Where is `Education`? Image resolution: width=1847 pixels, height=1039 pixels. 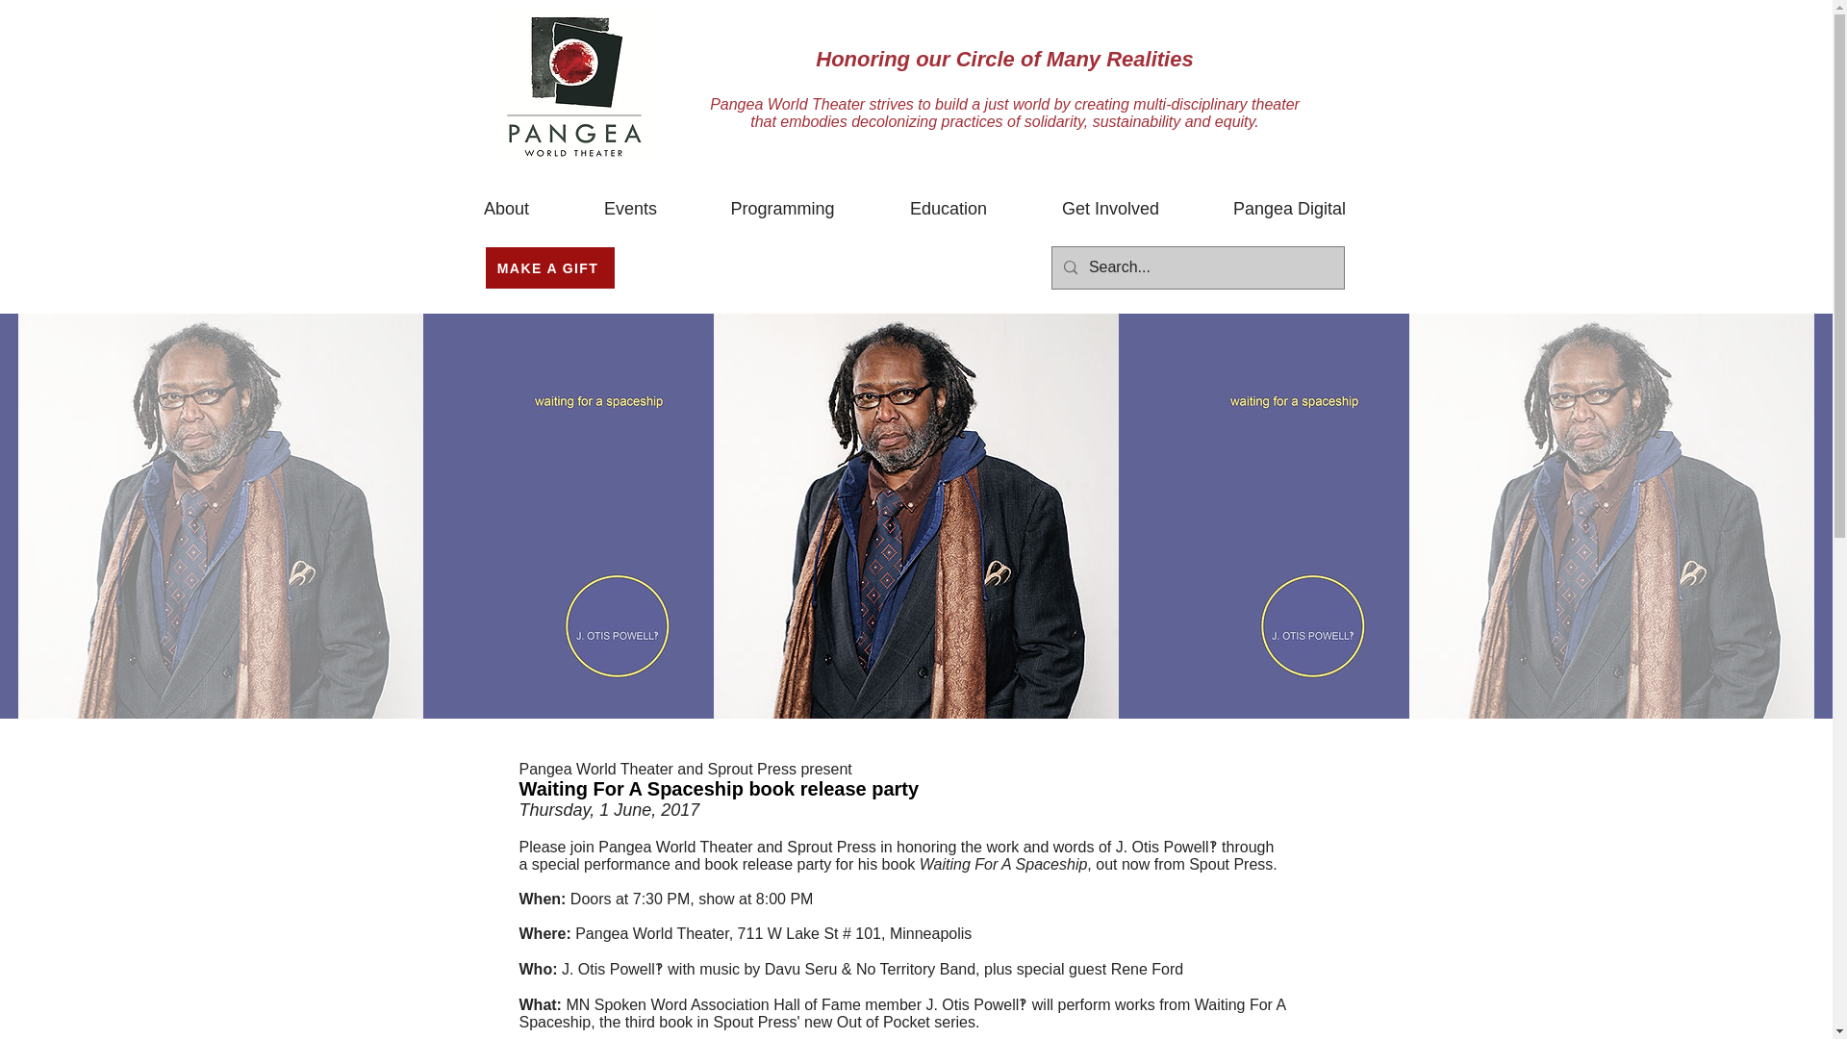
Education is located at coordinates (949, 209).